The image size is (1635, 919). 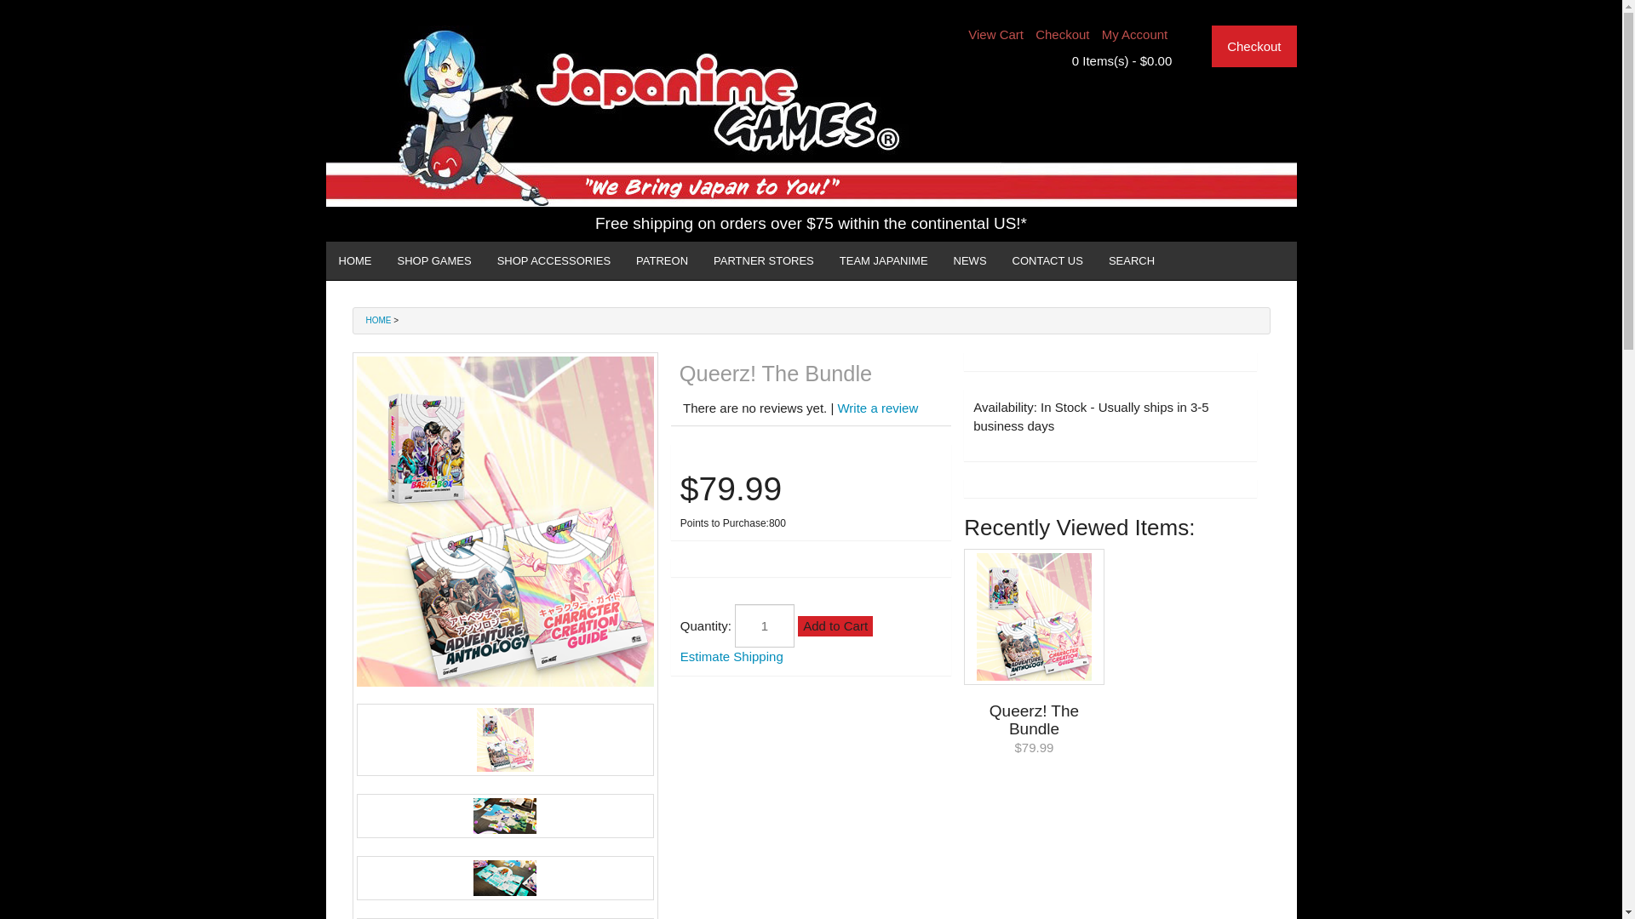 I want to click on Checkout, so click(x=1061, y=34).